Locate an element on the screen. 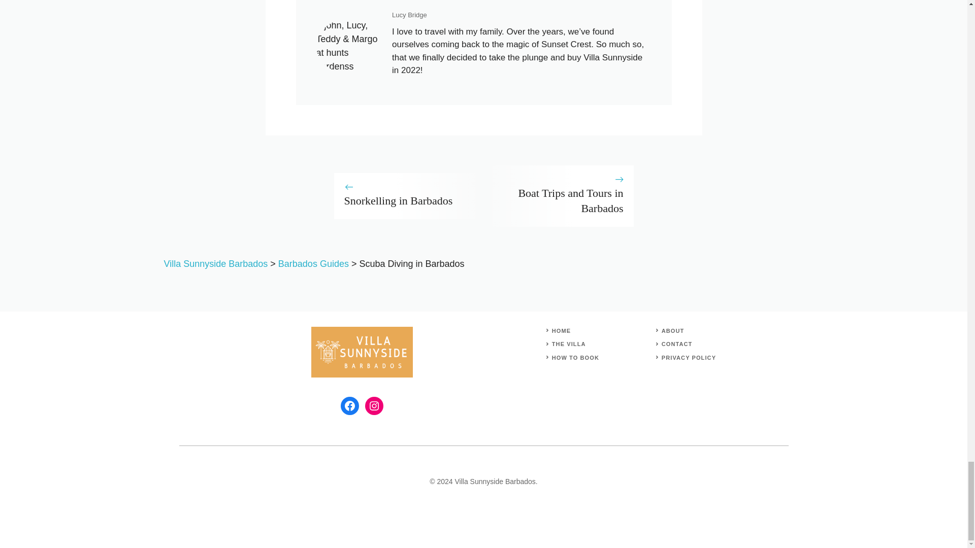  Go to Villa Sunnyside Barbados. is located at coordinates (215, 264).